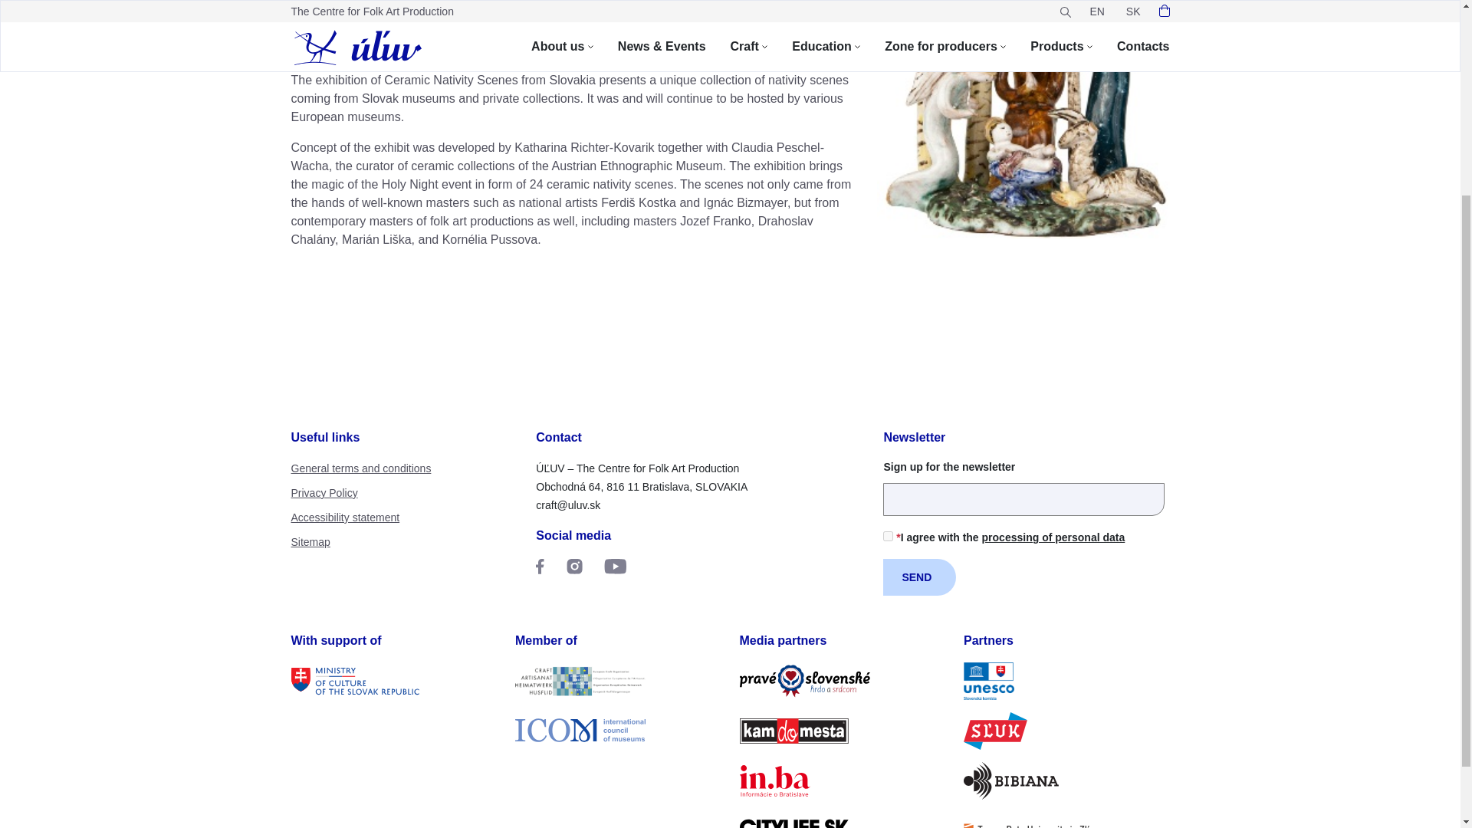  I want to click on 1, so click(888, 537).